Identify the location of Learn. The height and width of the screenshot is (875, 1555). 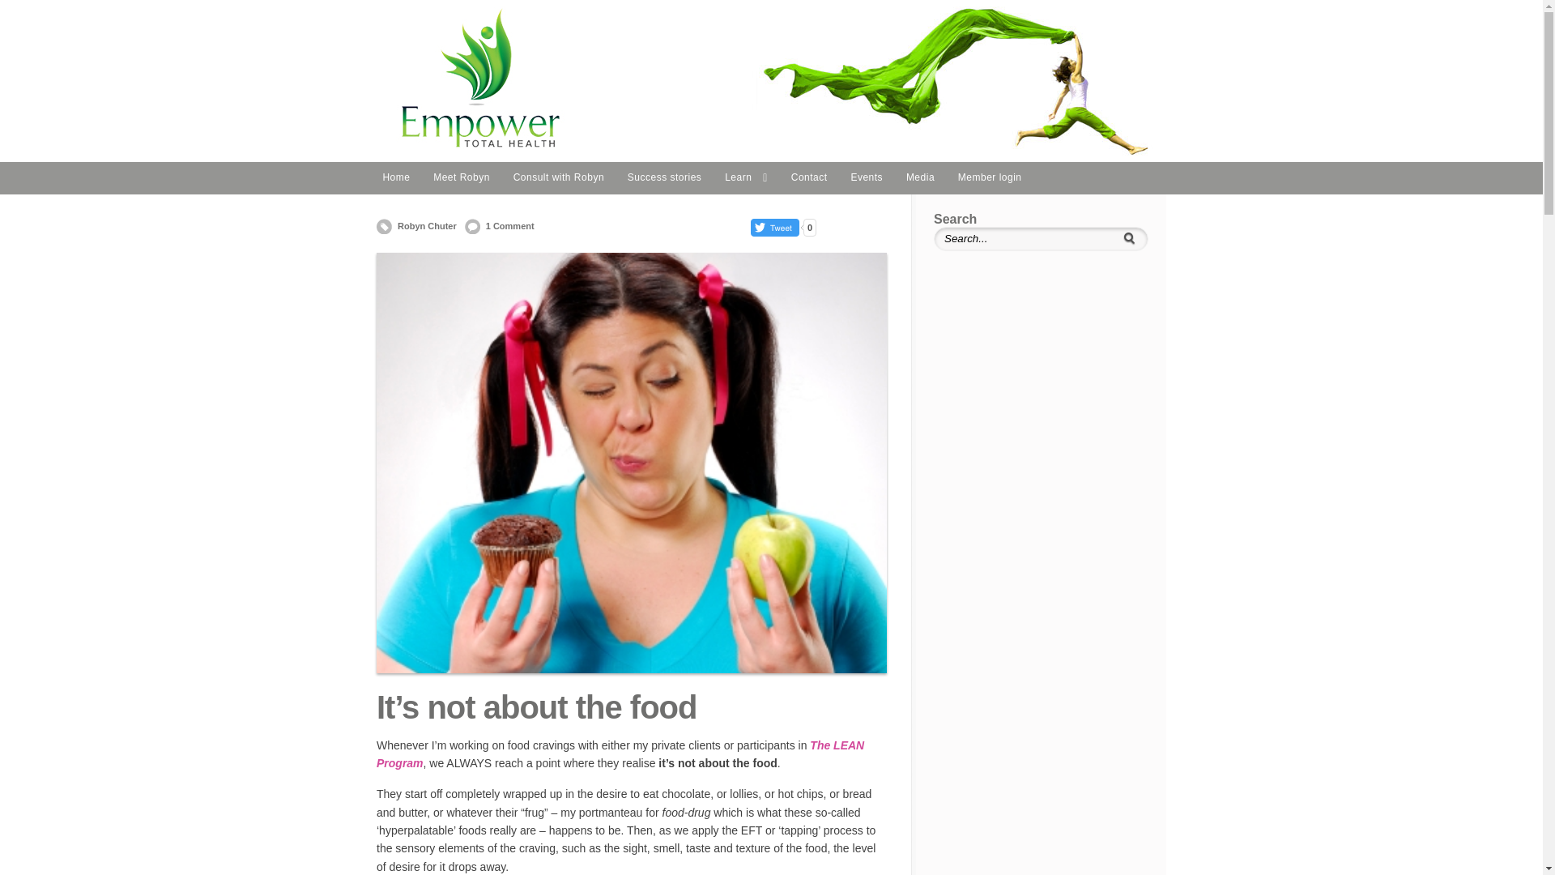
(747, 178).